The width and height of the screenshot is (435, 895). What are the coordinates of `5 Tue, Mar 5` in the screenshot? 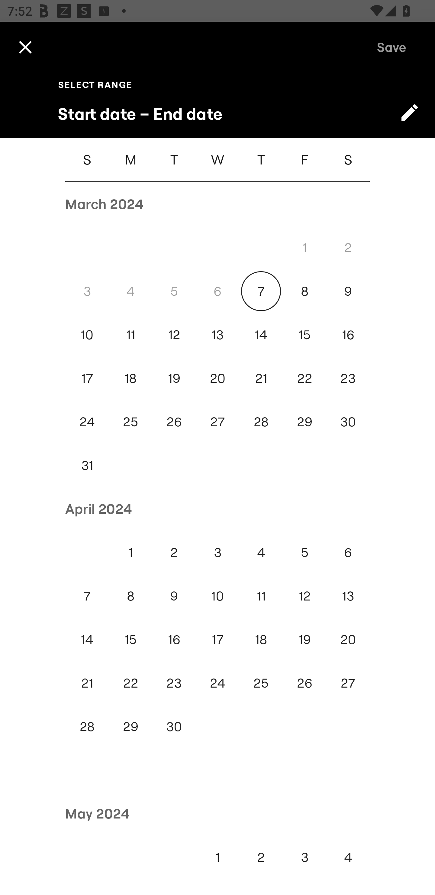 It's located at (174, 291).